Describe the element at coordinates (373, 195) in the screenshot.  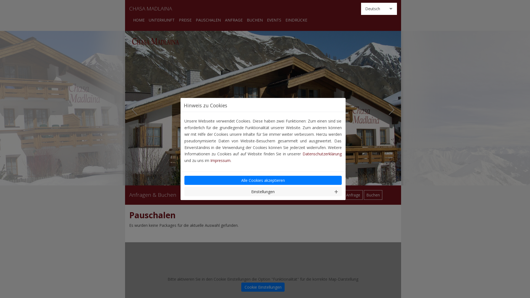
I see `Buchen` at that location.